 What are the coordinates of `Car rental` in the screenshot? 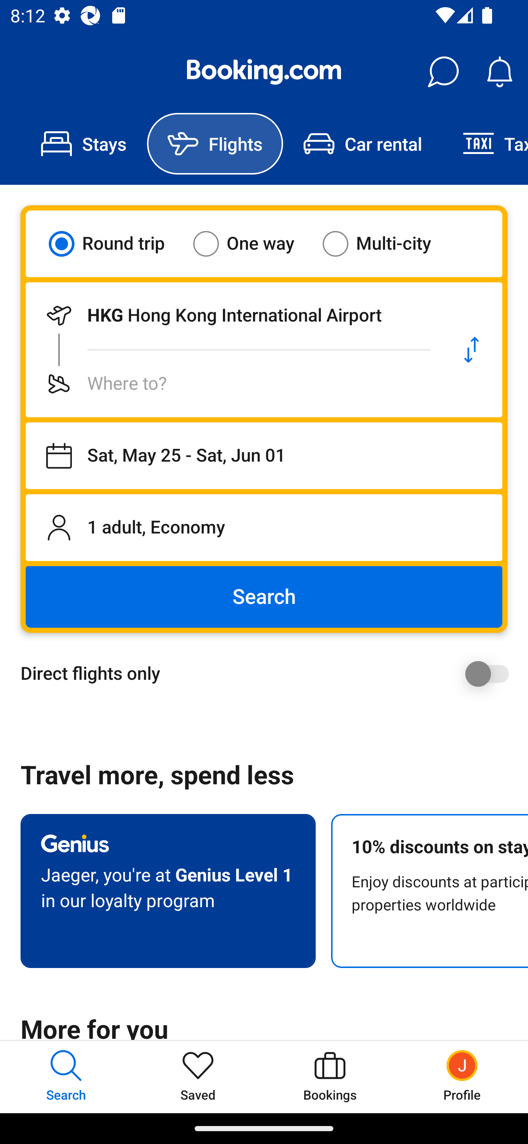 It's located at (362, 144).